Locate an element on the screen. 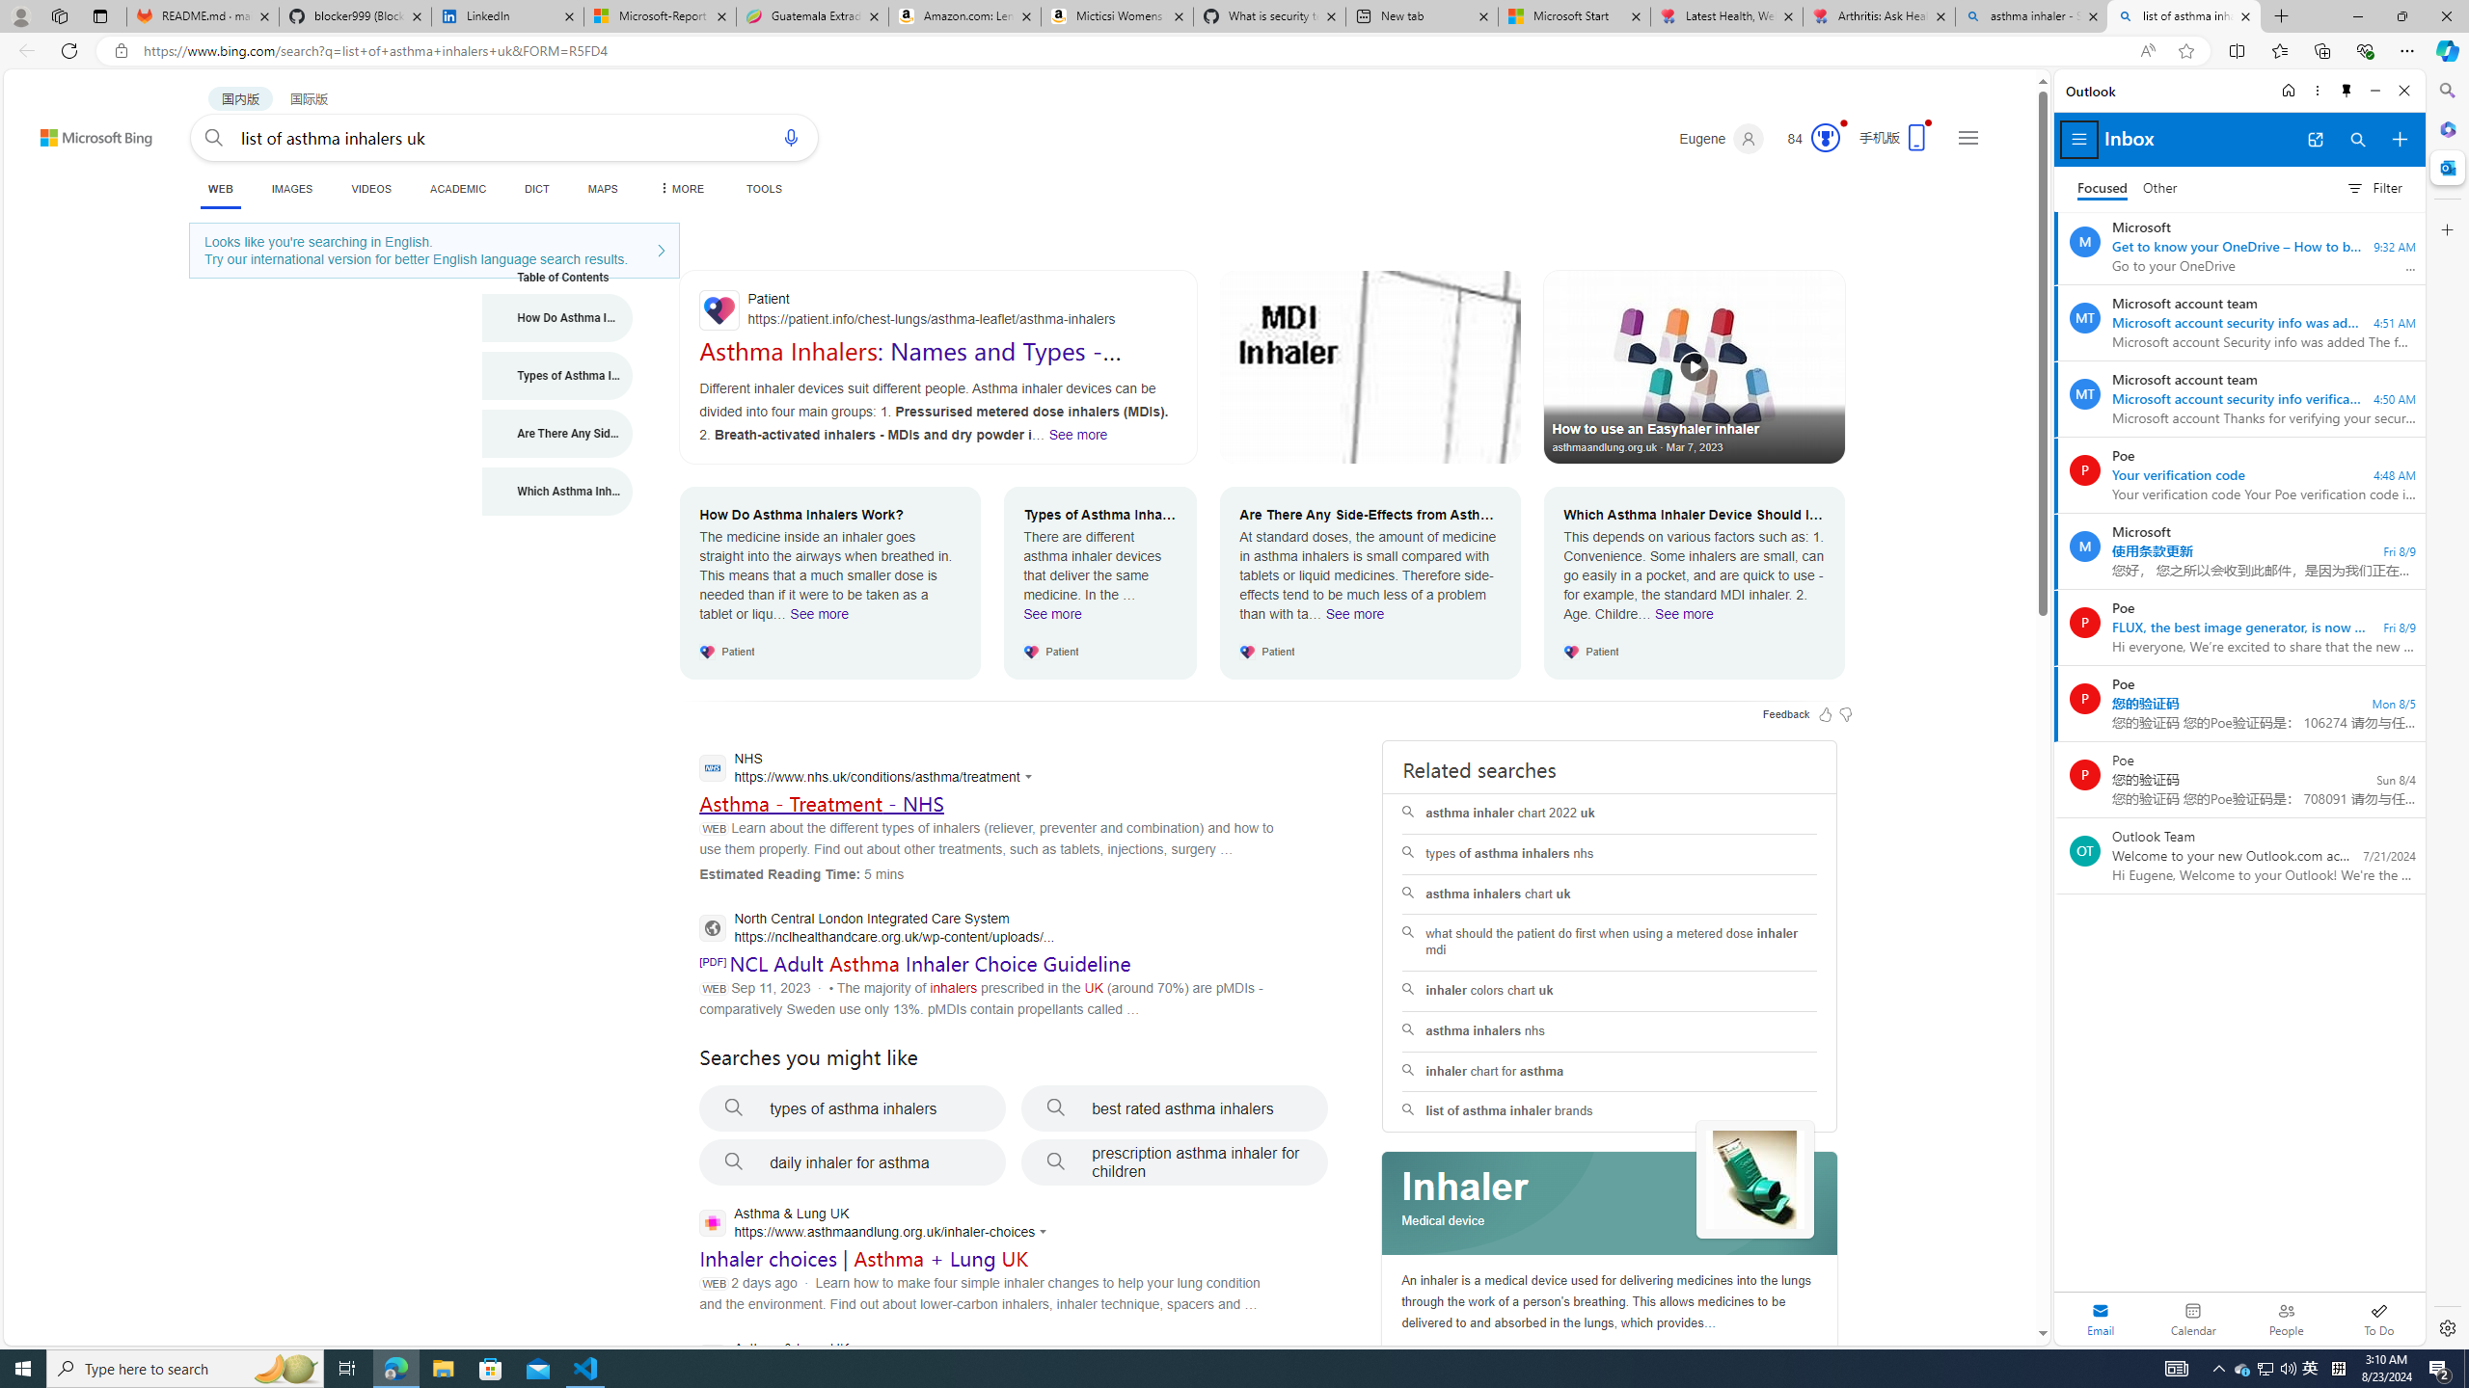 This screenshot has height=1388, width=2469. Inhaler choices | Asthma + Lung UK is located at coordinates (864, 1259).